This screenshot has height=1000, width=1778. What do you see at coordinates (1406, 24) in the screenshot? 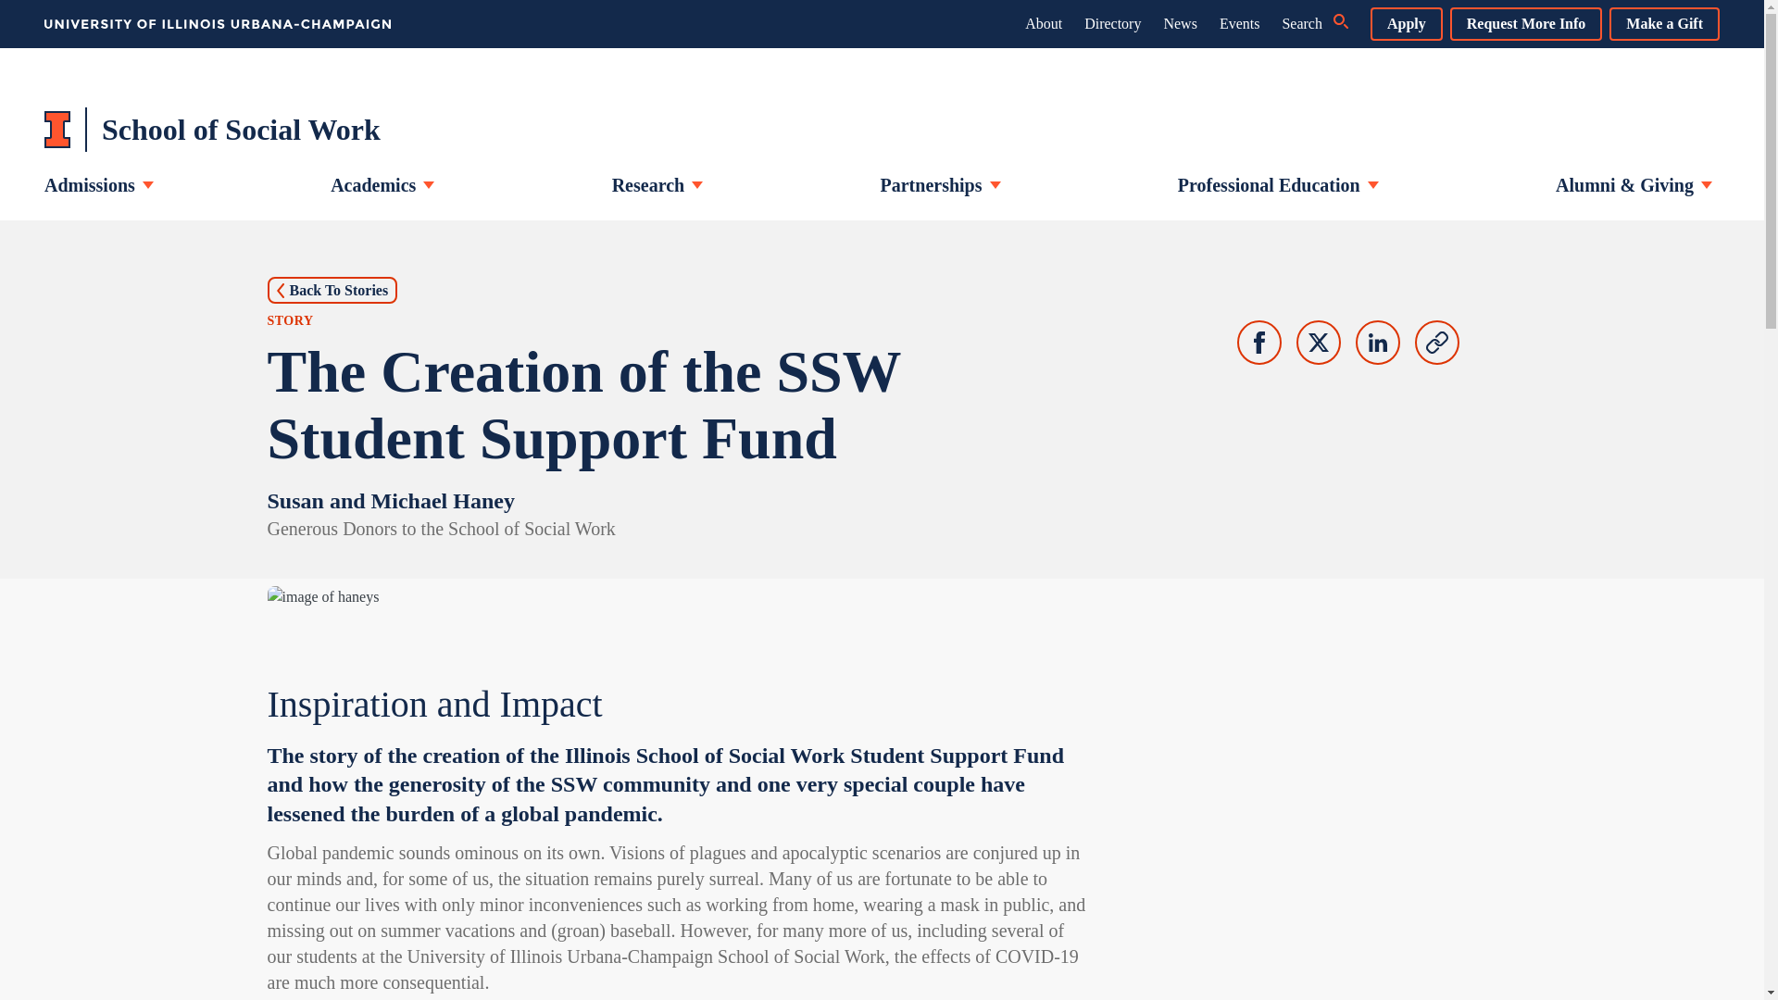
I see `Apply` at bounding box center [1406, 24].